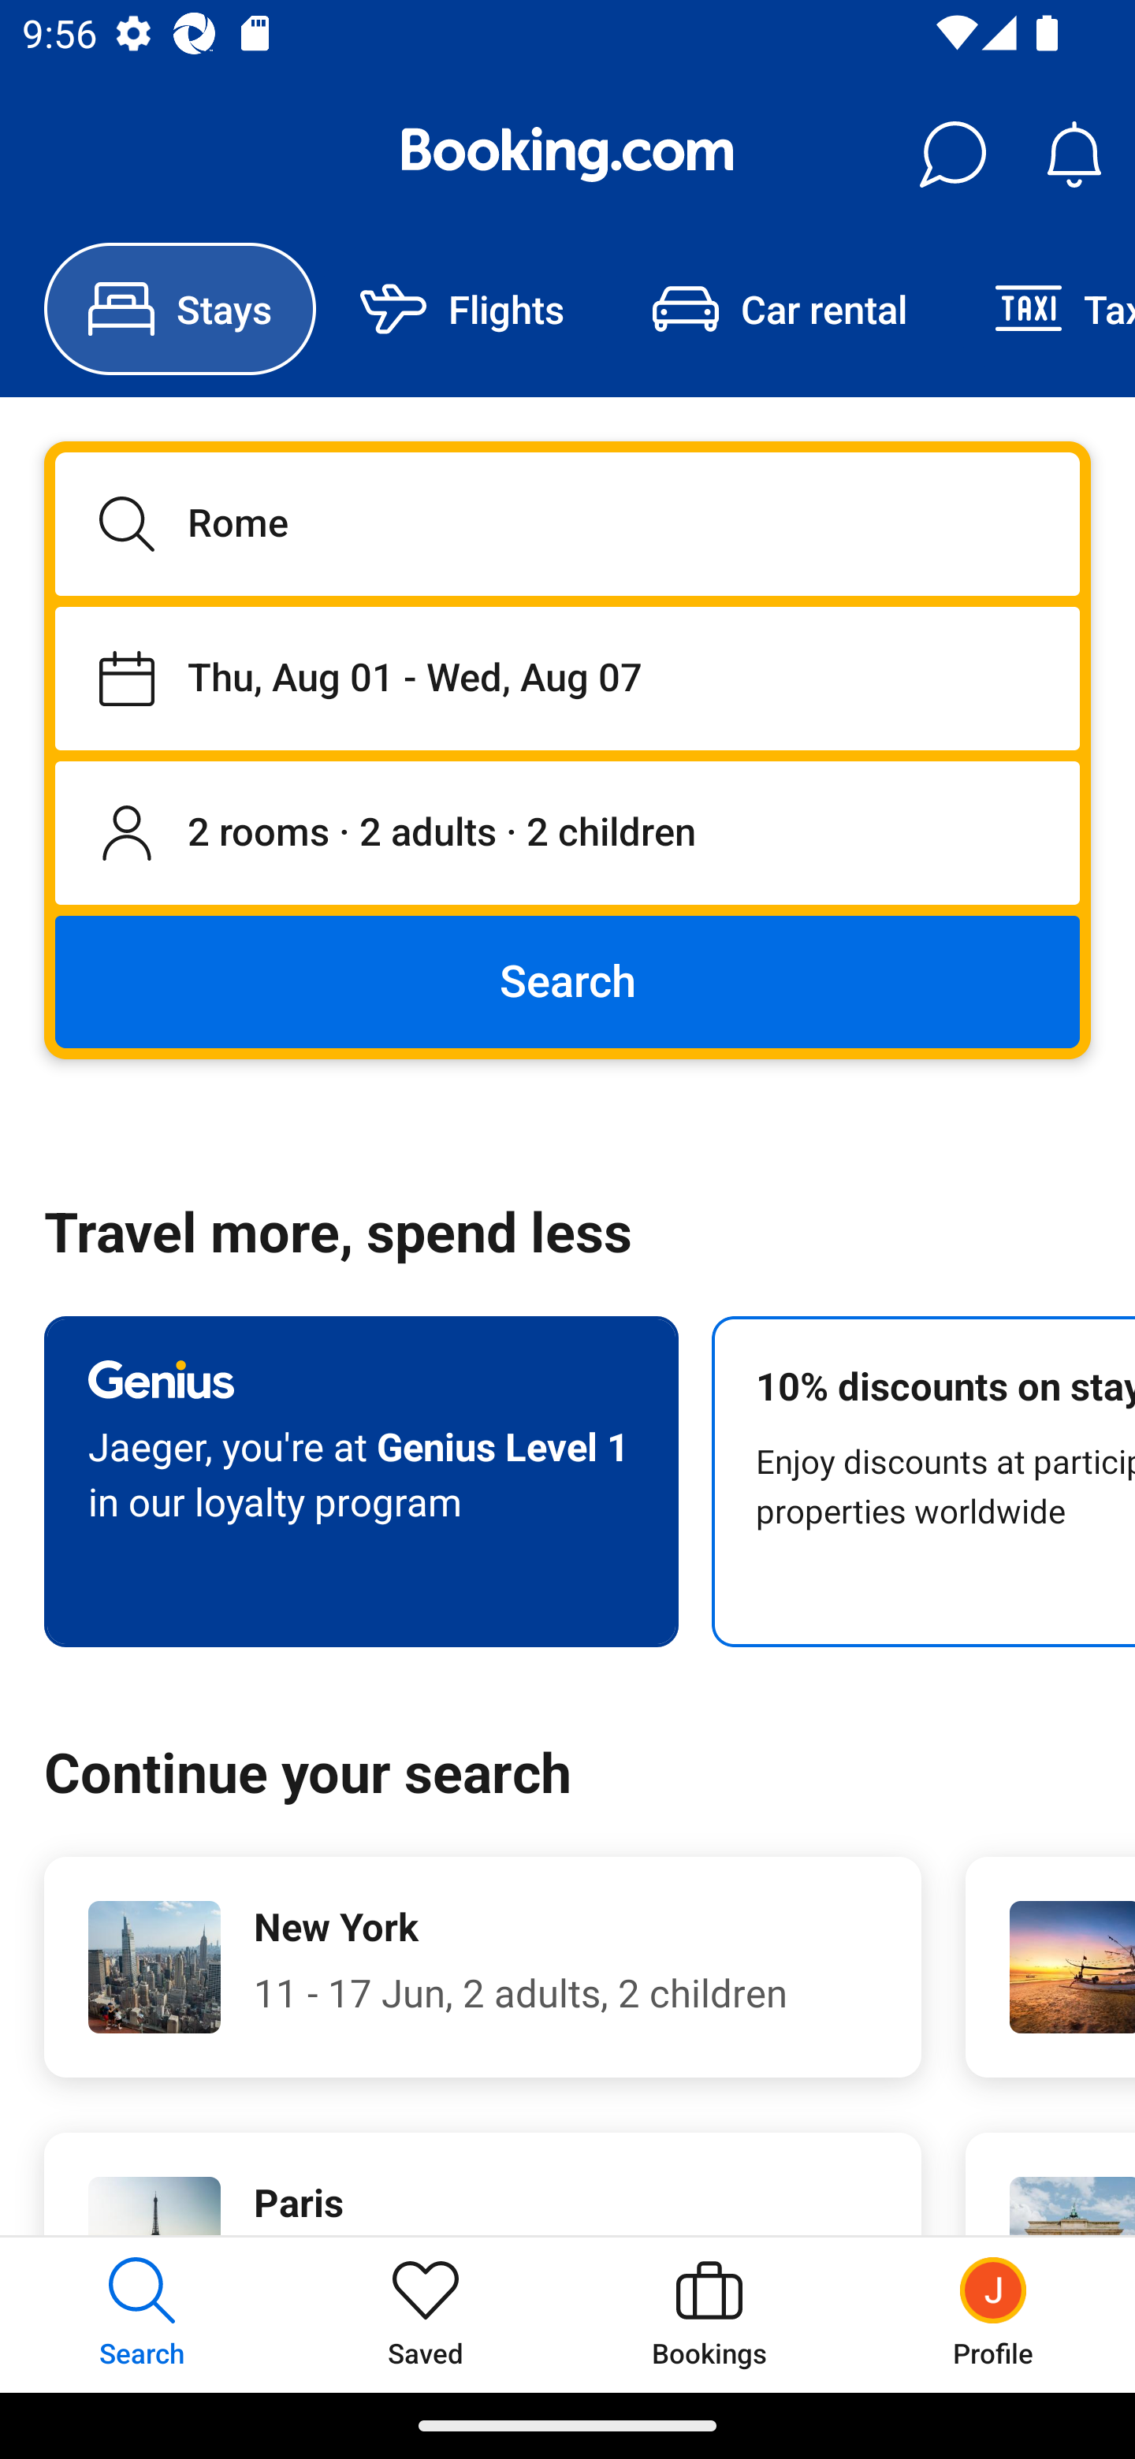  What do you see at coordinates (482, 1967) in the screenshot?
I see `New York 11 - 17 Jun, 2 adults, 2 children` at bounding box center [482, 1967].